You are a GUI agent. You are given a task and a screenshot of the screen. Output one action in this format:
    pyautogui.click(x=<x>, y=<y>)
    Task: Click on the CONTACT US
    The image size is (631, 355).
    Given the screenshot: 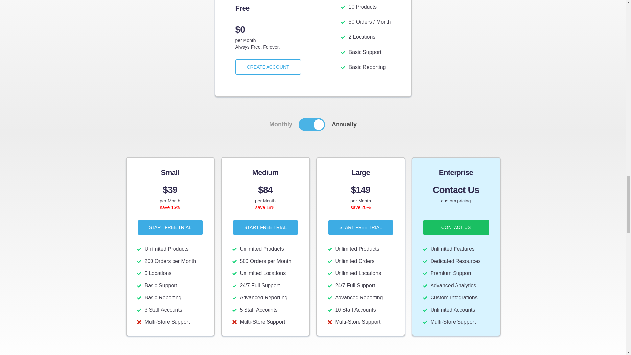 What is the action you would take?
    pyautogui.click(x=456, y=227)
    